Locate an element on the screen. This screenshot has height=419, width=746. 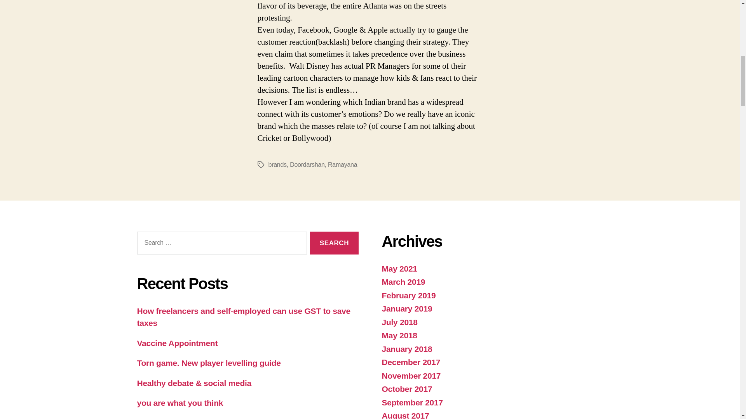
Search is located at coordinates (334, 243).